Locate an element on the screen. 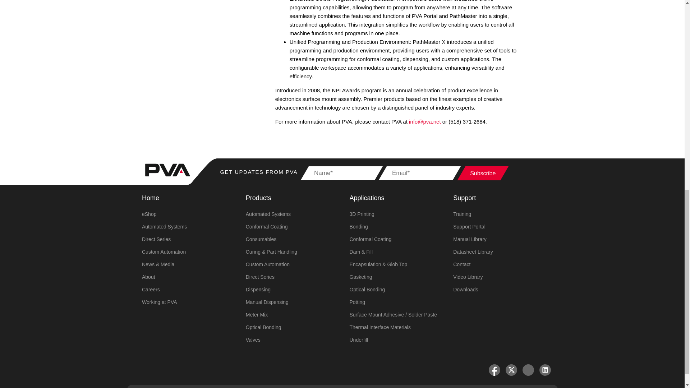  Follow our YouTube Channel is located at coordinates (528, 370).